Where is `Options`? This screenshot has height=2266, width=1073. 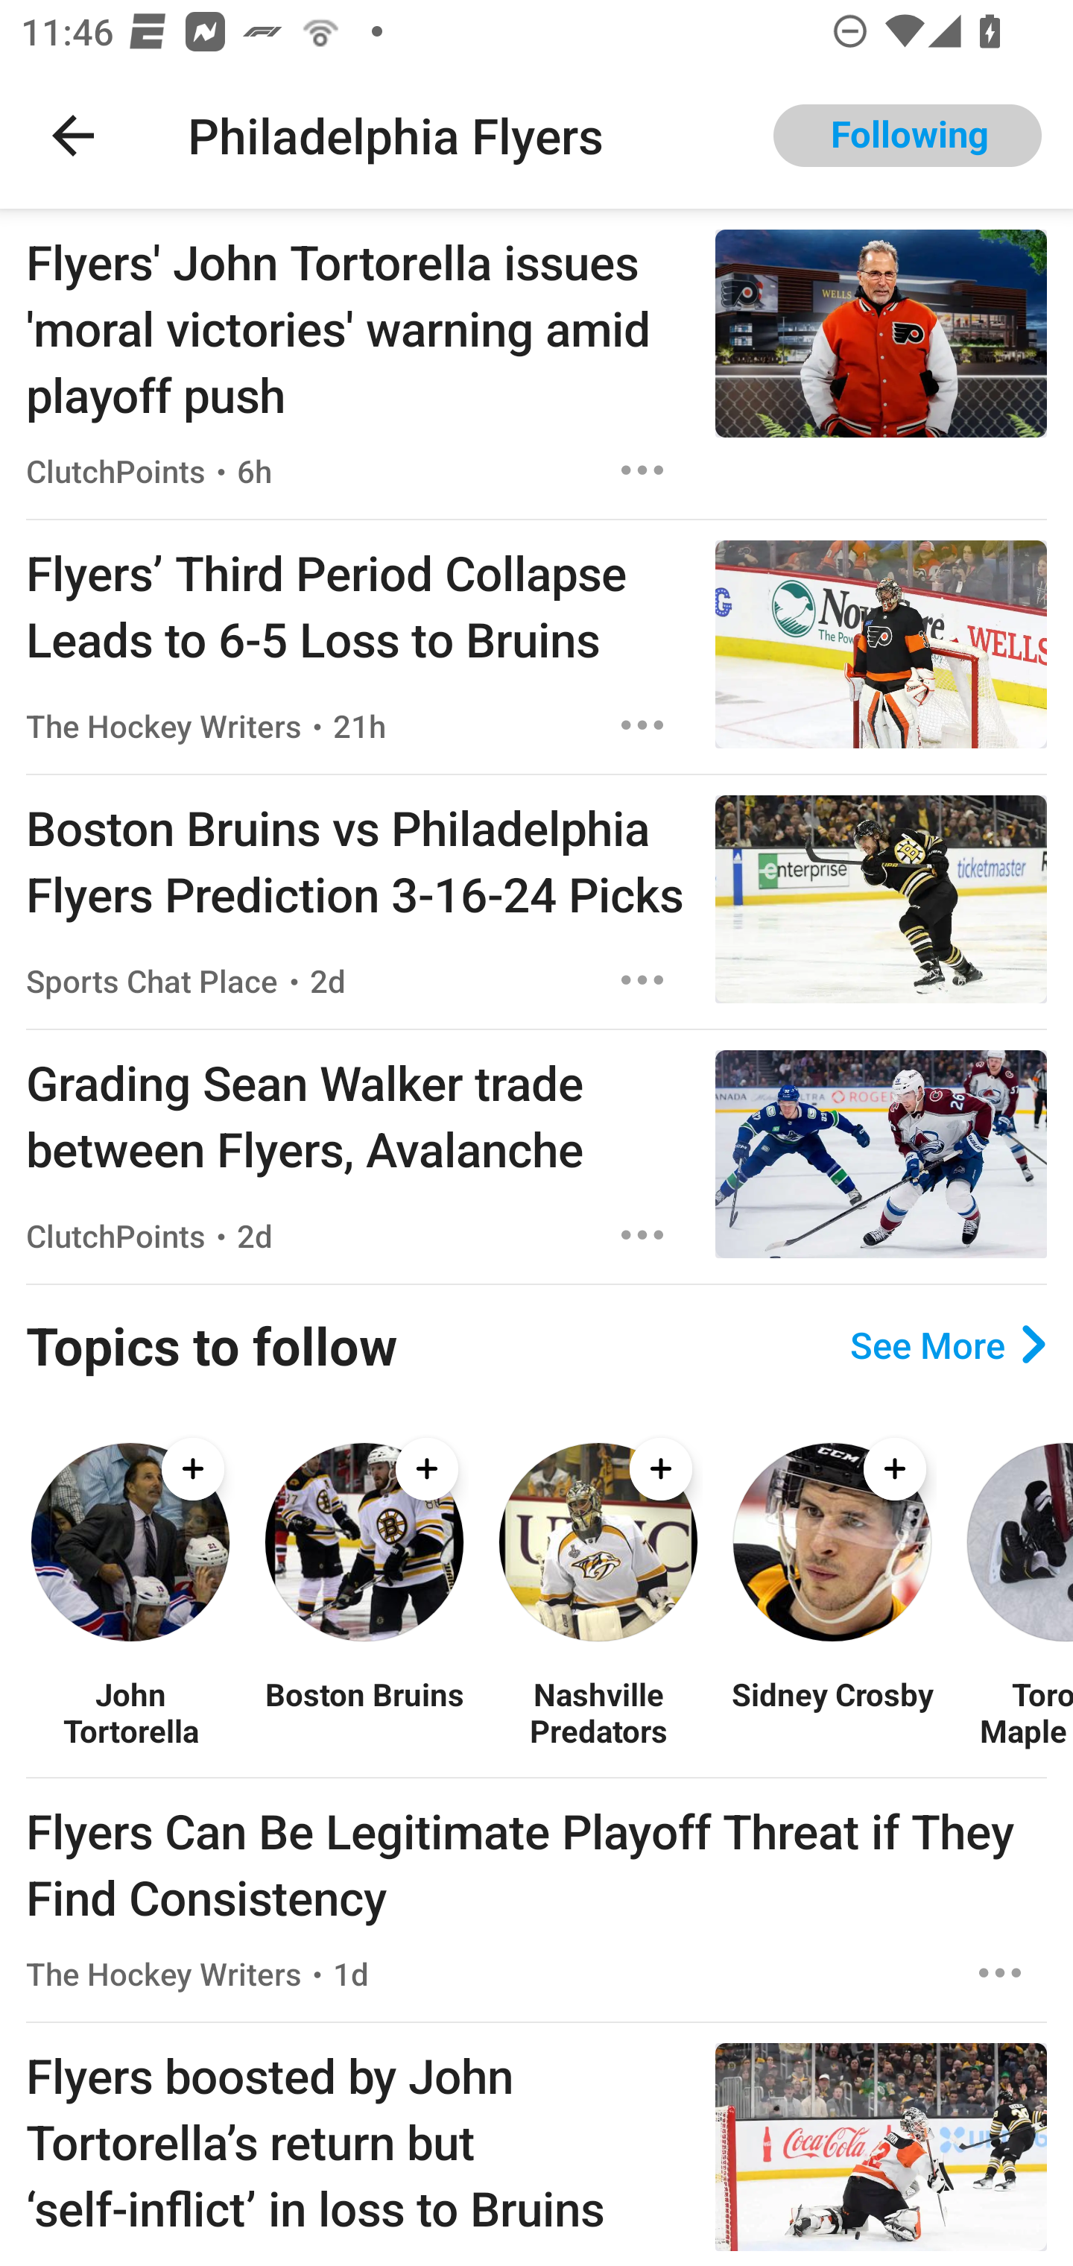 Options is located at coordinates (1000, 1974).